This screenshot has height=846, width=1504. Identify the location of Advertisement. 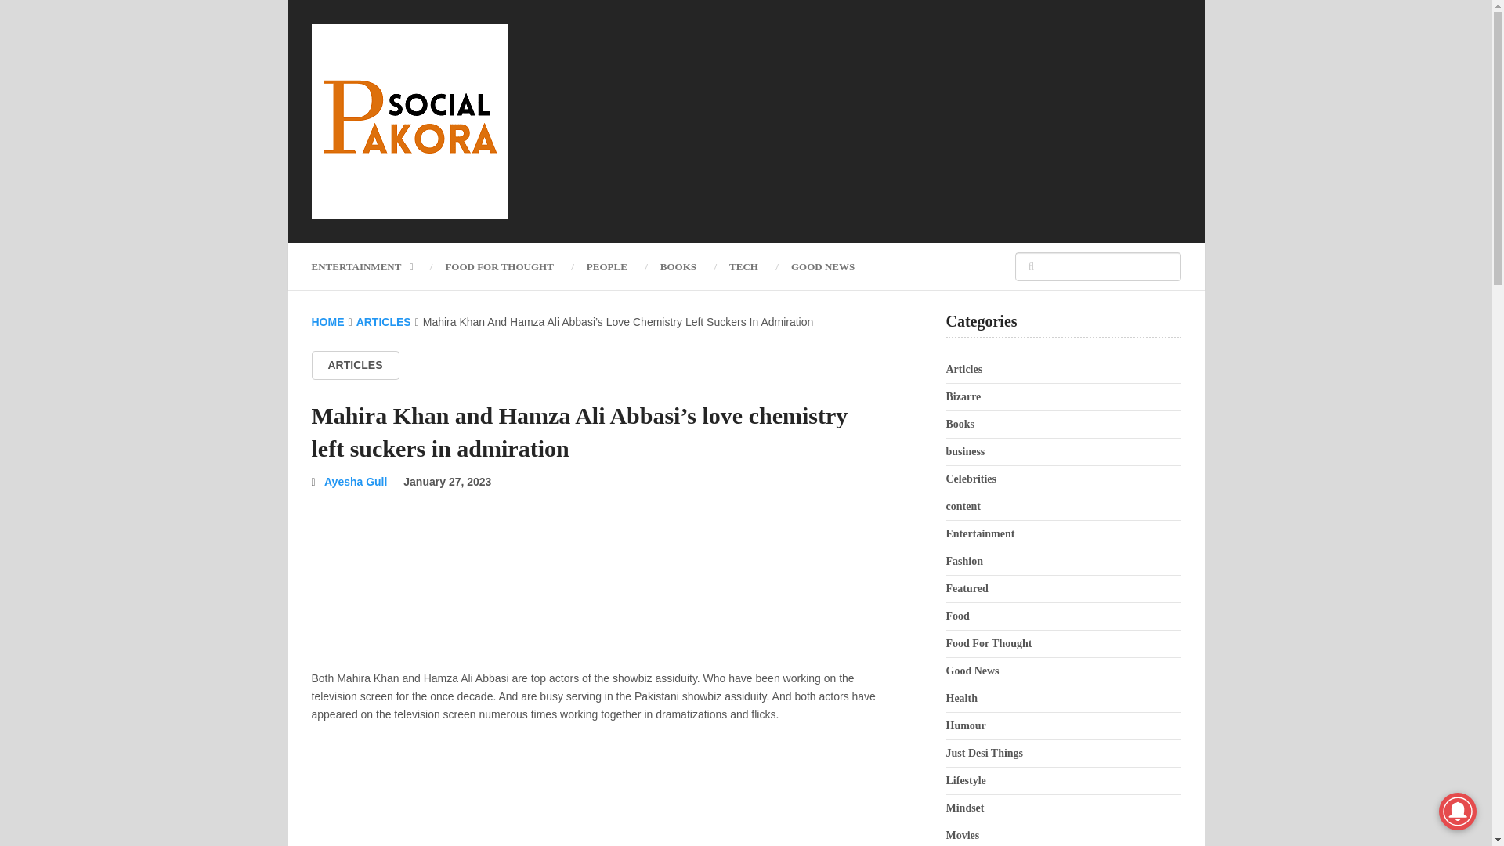
(597, 582).